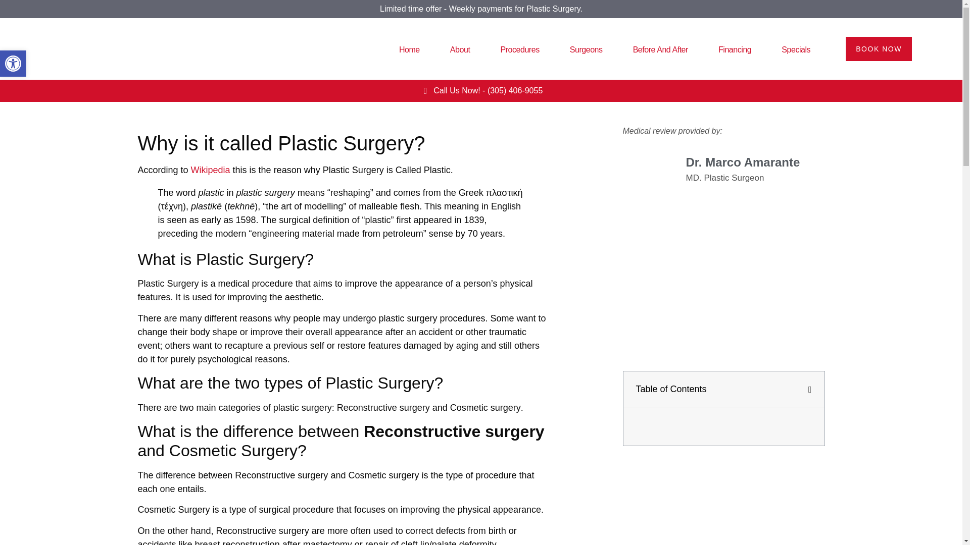 The width and height of the screenshot is (970, 545). Describe the element at coordinates (13, 64) in the screenshot. I see `Accessibility Tools` at that location.